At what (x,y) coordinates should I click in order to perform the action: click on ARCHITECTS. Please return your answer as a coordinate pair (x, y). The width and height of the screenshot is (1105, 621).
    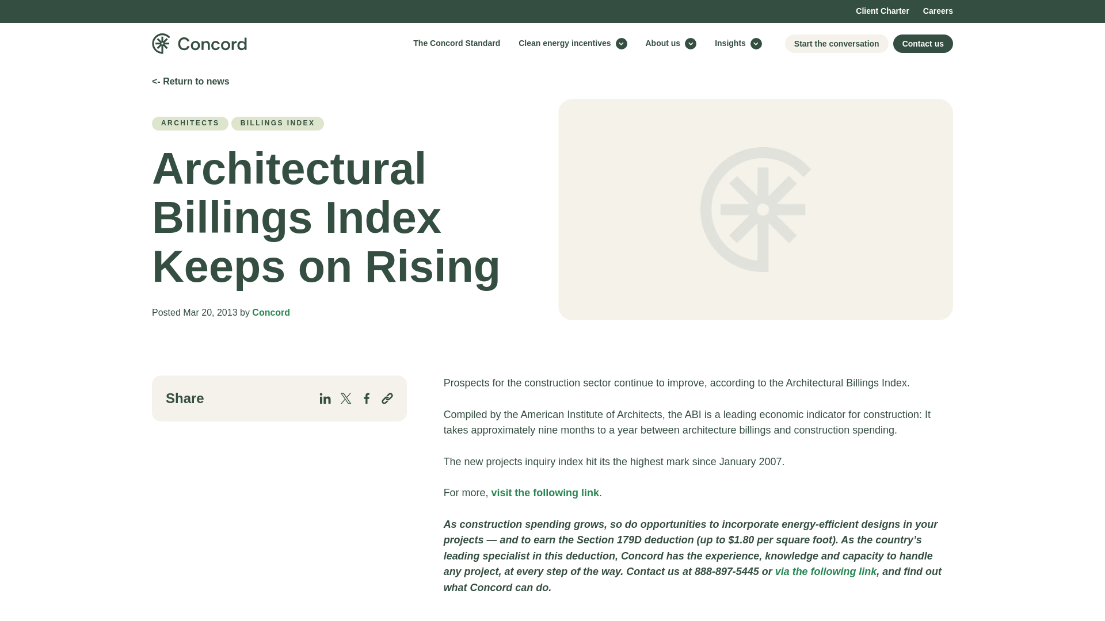
    Looking at the image, I should click on (190, 123).